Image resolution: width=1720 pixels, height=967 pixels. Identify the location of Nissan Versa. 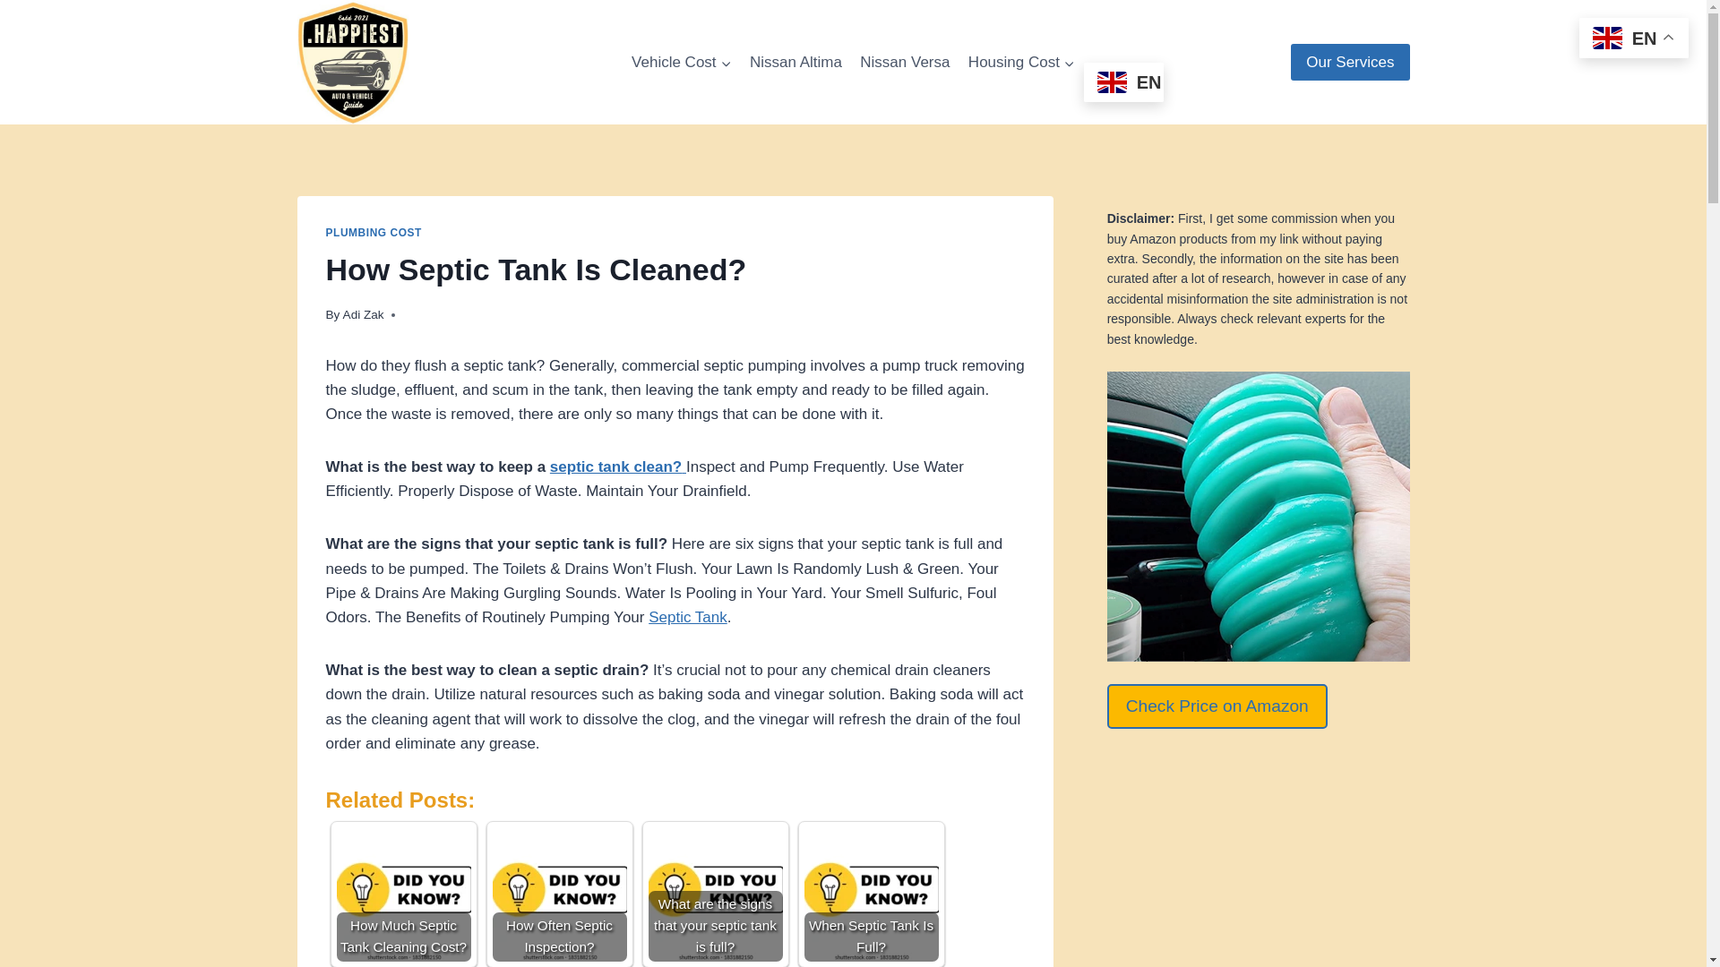
(905, 63).